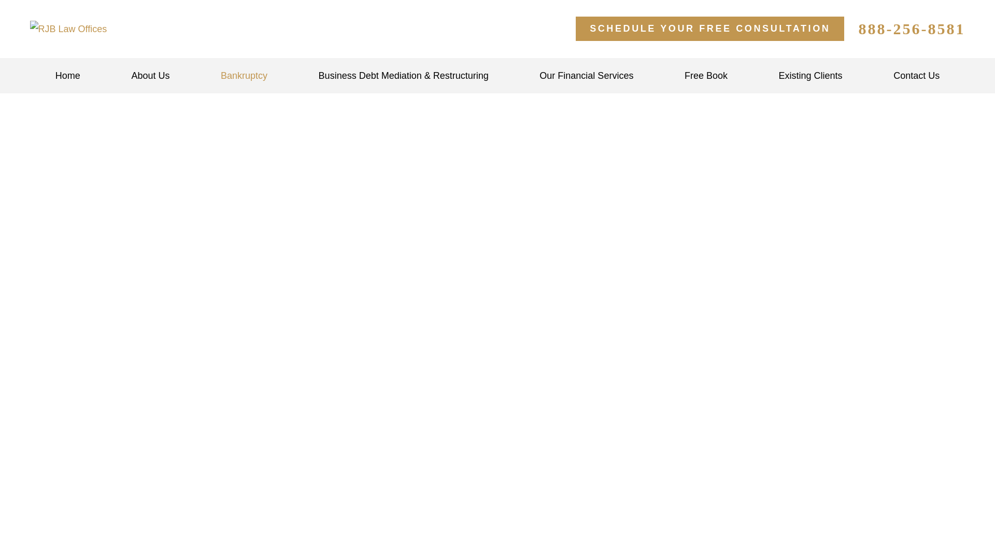 The image size is (995, 560). What do you see at coordinates (150, 76) in the screenshot?
I see `About Us` at bounding box center [150, 76].